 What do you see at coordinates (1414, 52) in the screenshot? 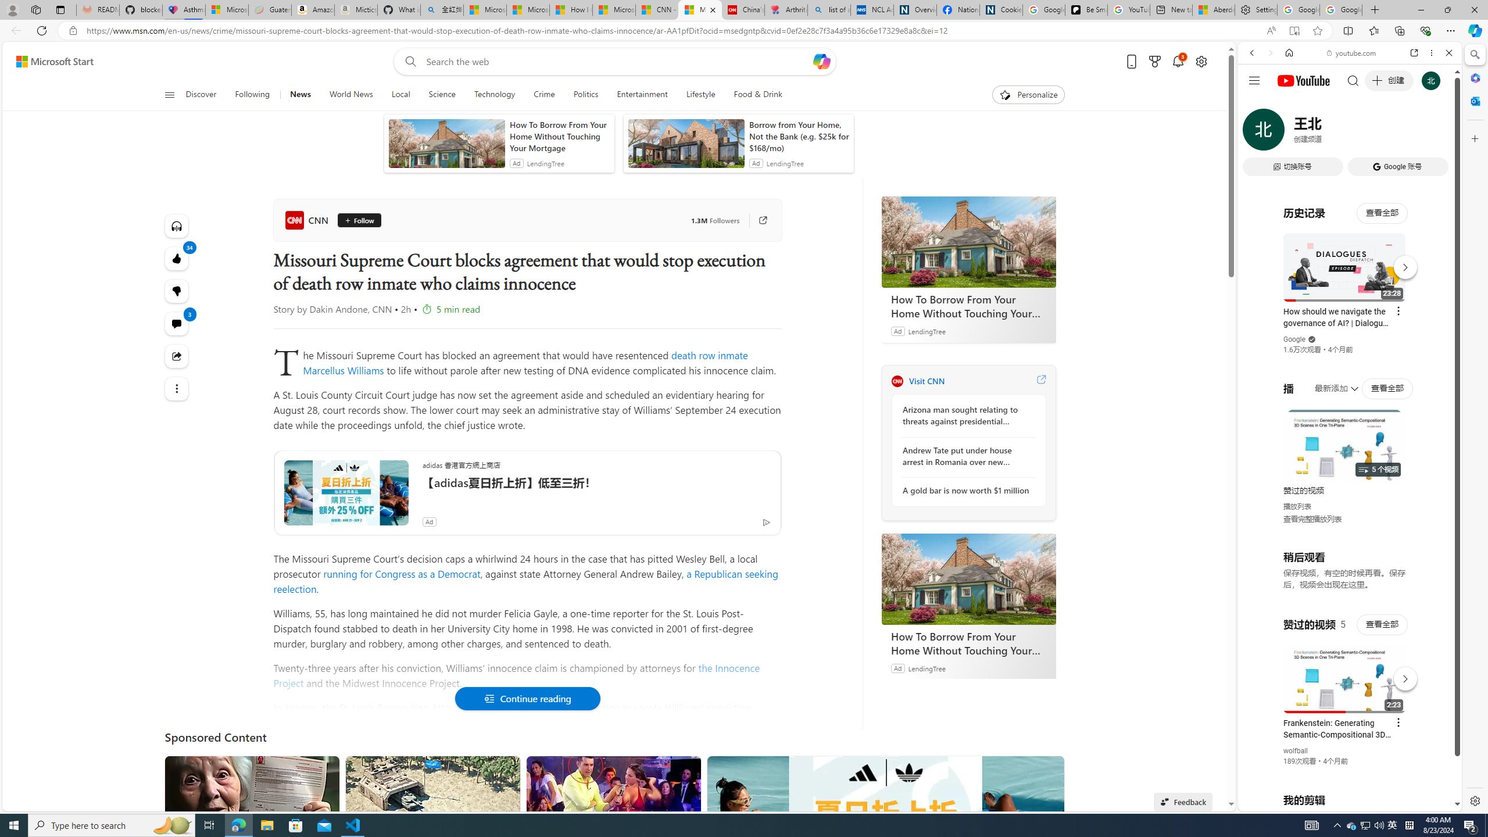
I see `Open link in new tab` at bounding box center [1414, 52].